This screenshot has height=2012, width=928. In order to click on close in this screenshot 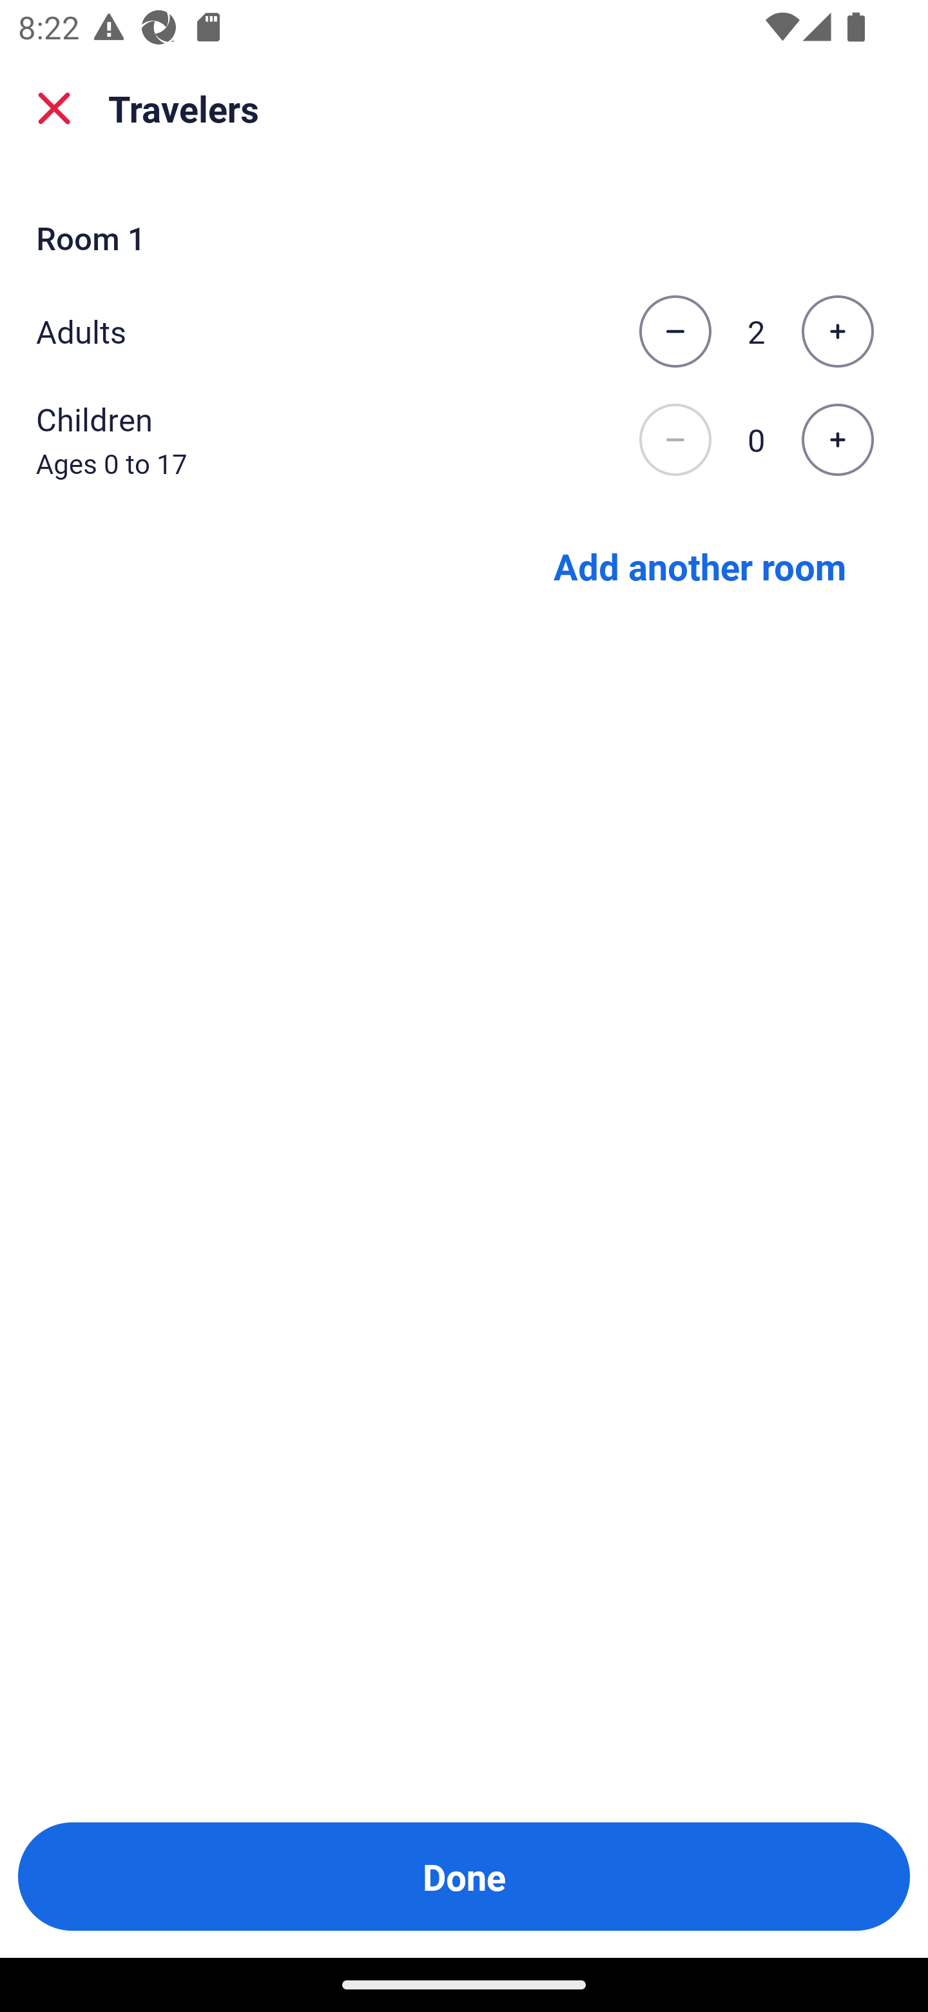, I will do `click(54, 108)`.